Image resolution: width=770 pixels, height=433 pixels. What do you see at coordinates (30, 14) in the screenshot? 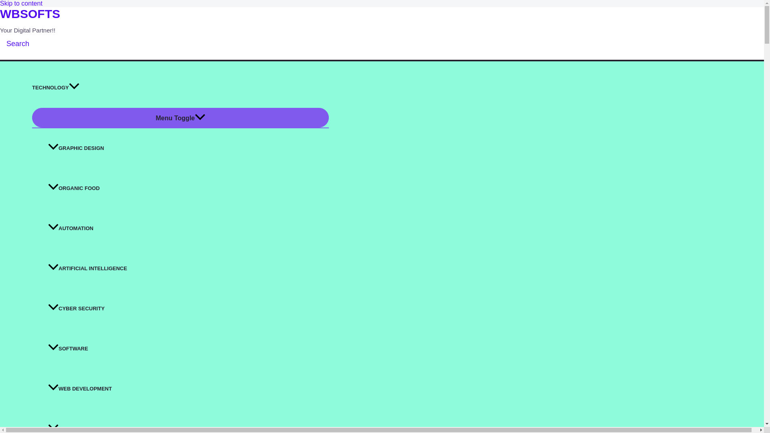
I see `WBSOFTS` at bounding box center [30, 14].